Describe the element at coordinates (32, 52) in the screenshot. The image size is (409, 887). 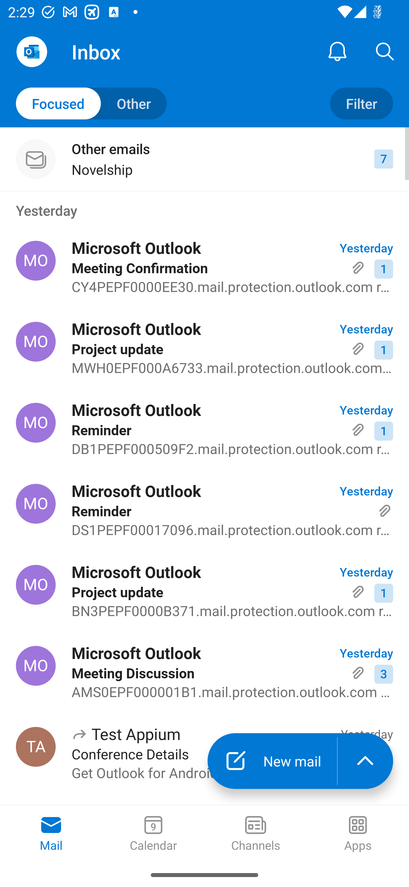
I see `Open Navigation Drawer` at that location.